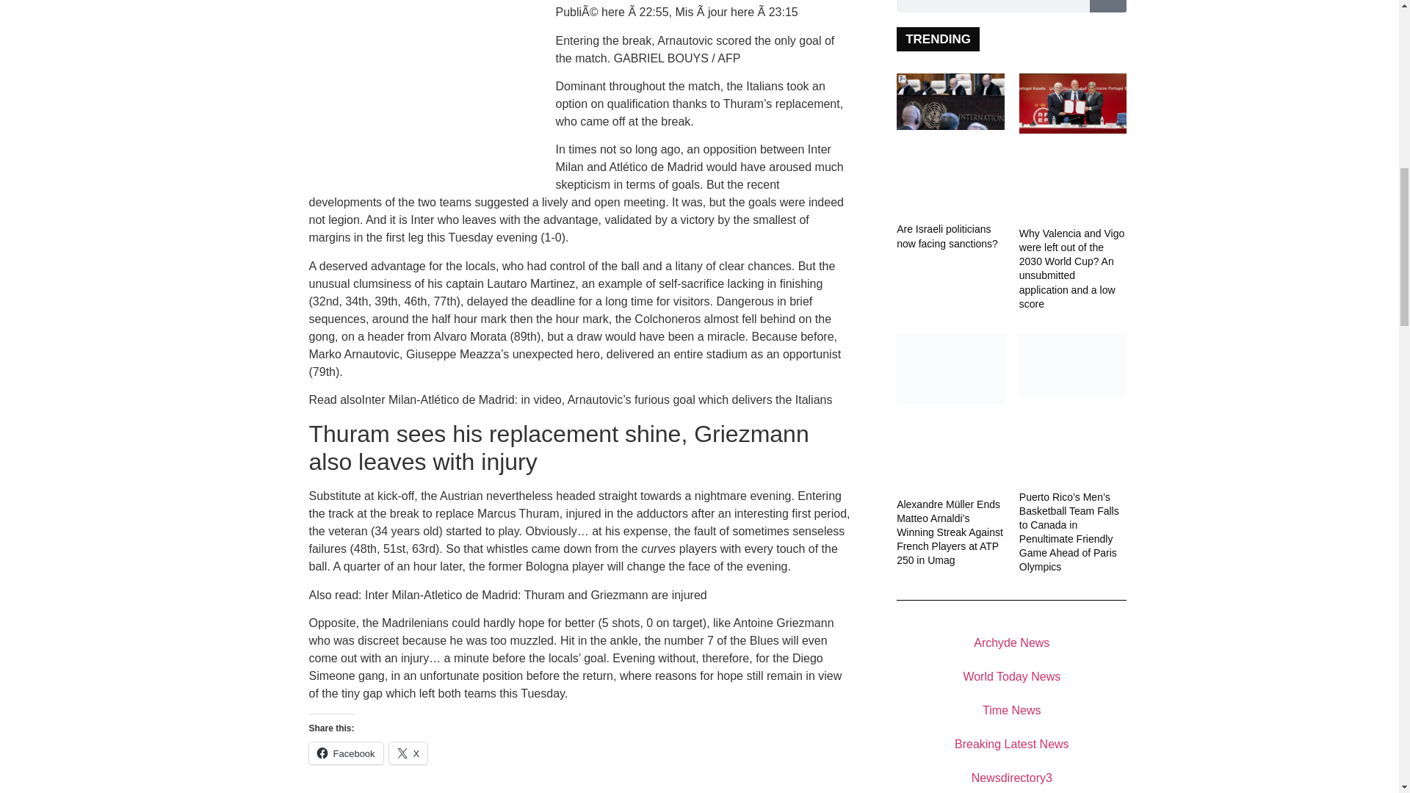 Image resolution: width=1410 pixels, height=793 pixels. Describe the element at coordinates (408, 753) in the screenshot. I see `Click to share on X` at that location.